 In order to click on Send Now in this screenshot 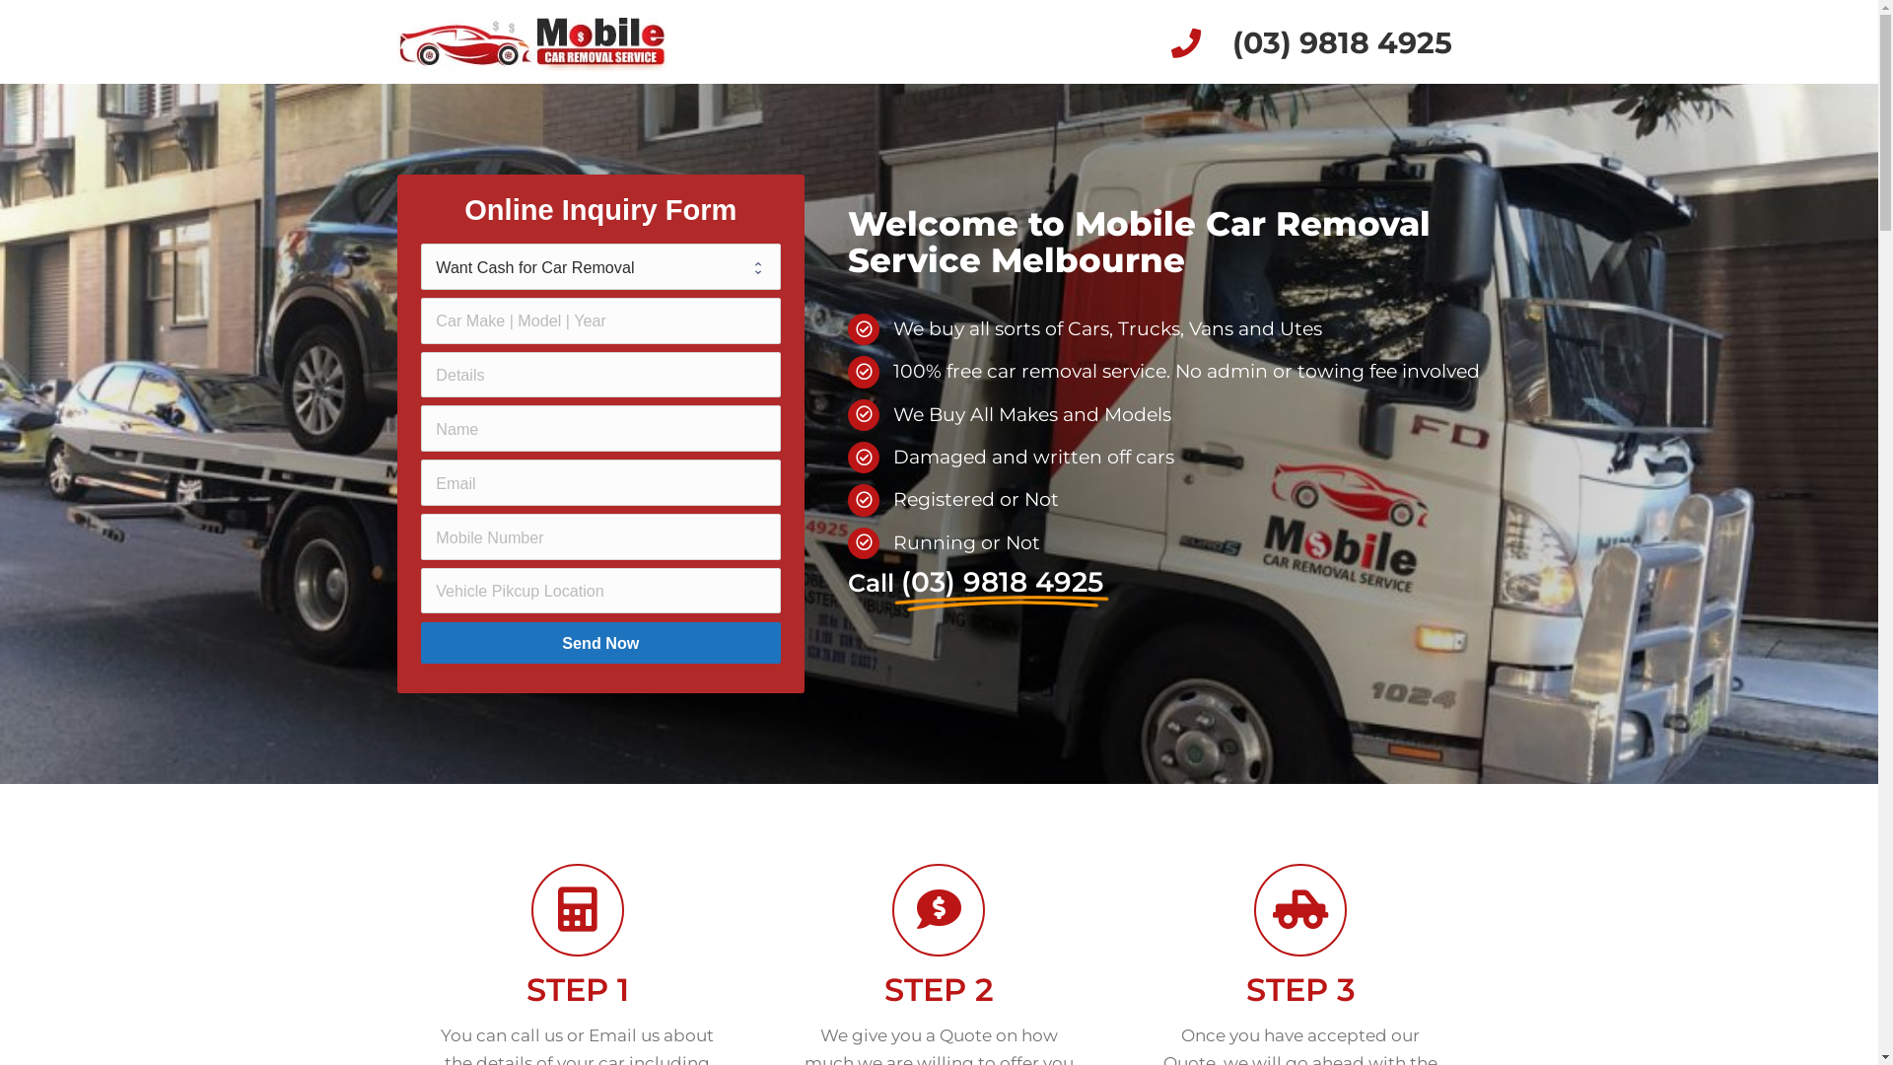, I will do `click(601, 642)`.